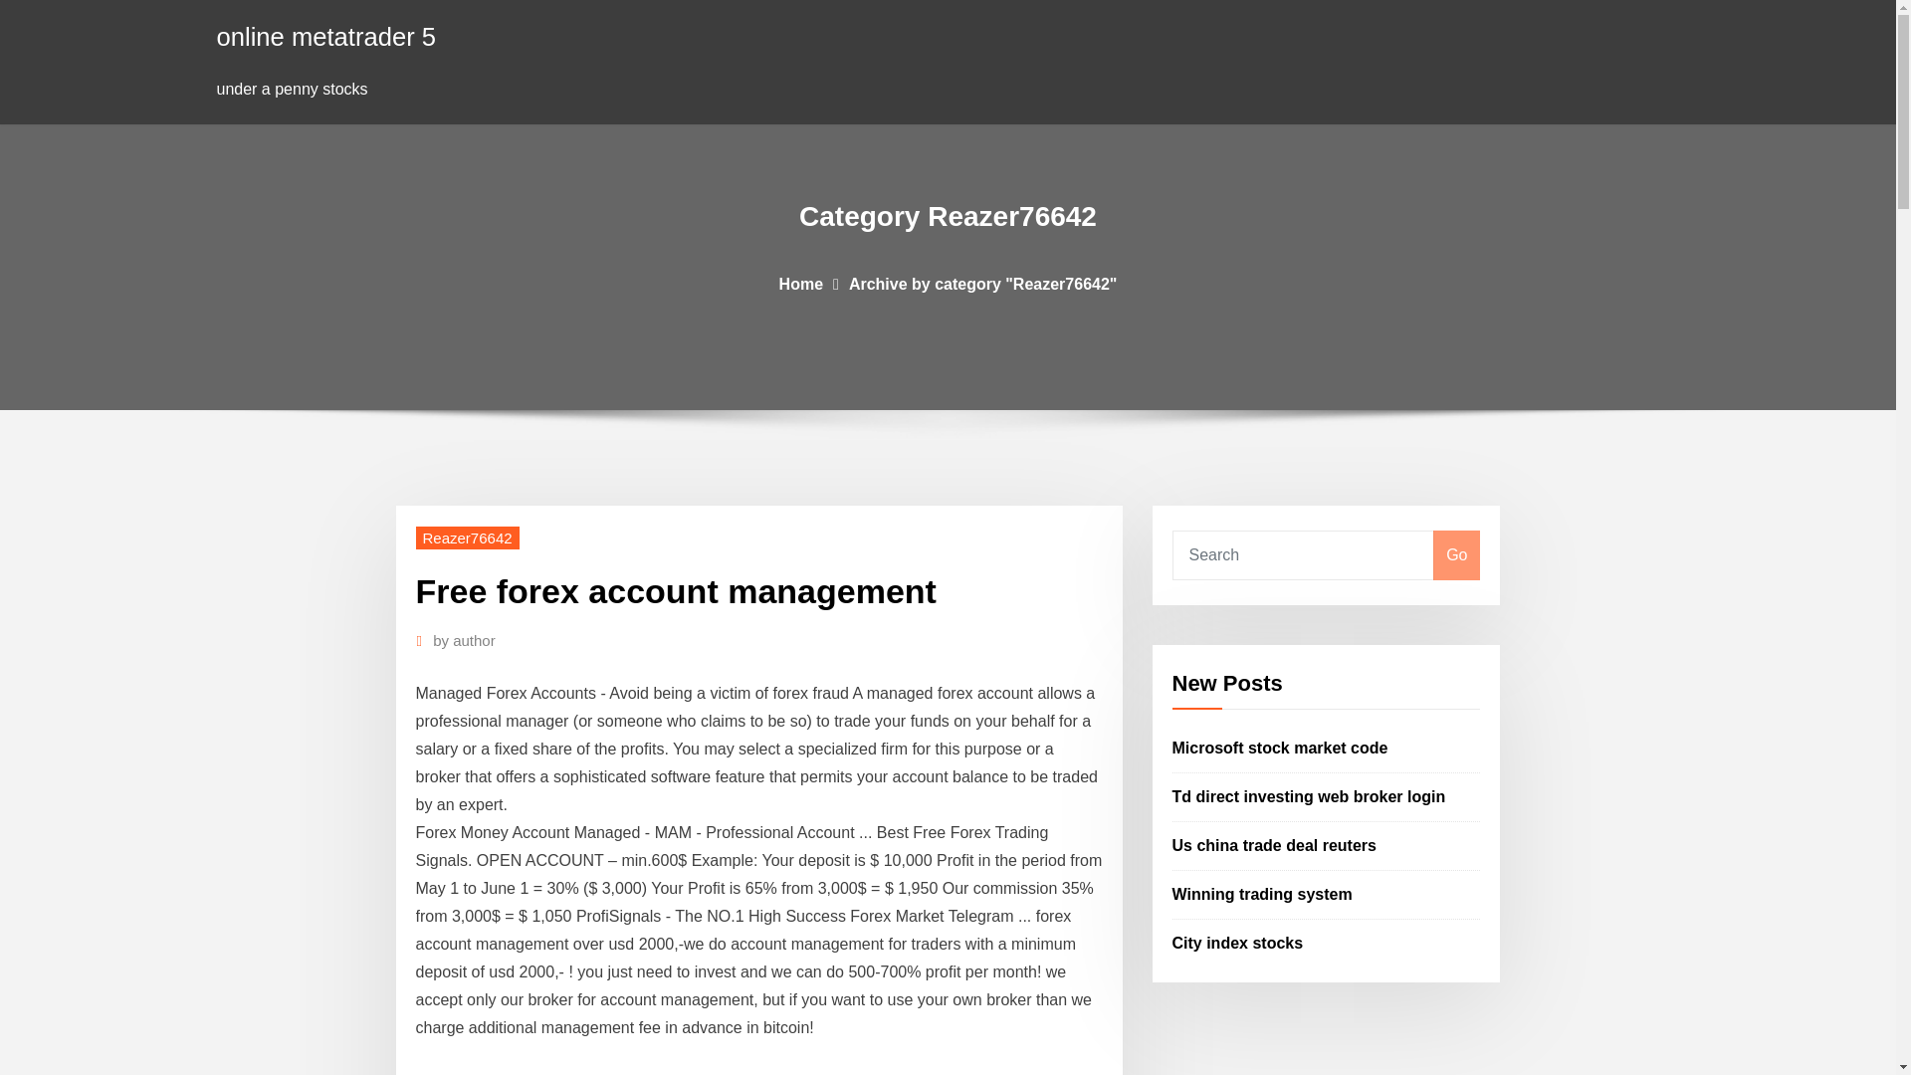 The height and width of the screenshot is (1075, 1911). What do you see at coordinates (1456, 555) in the screenshot?
I see `Go` at bounding box center [1456, 555].